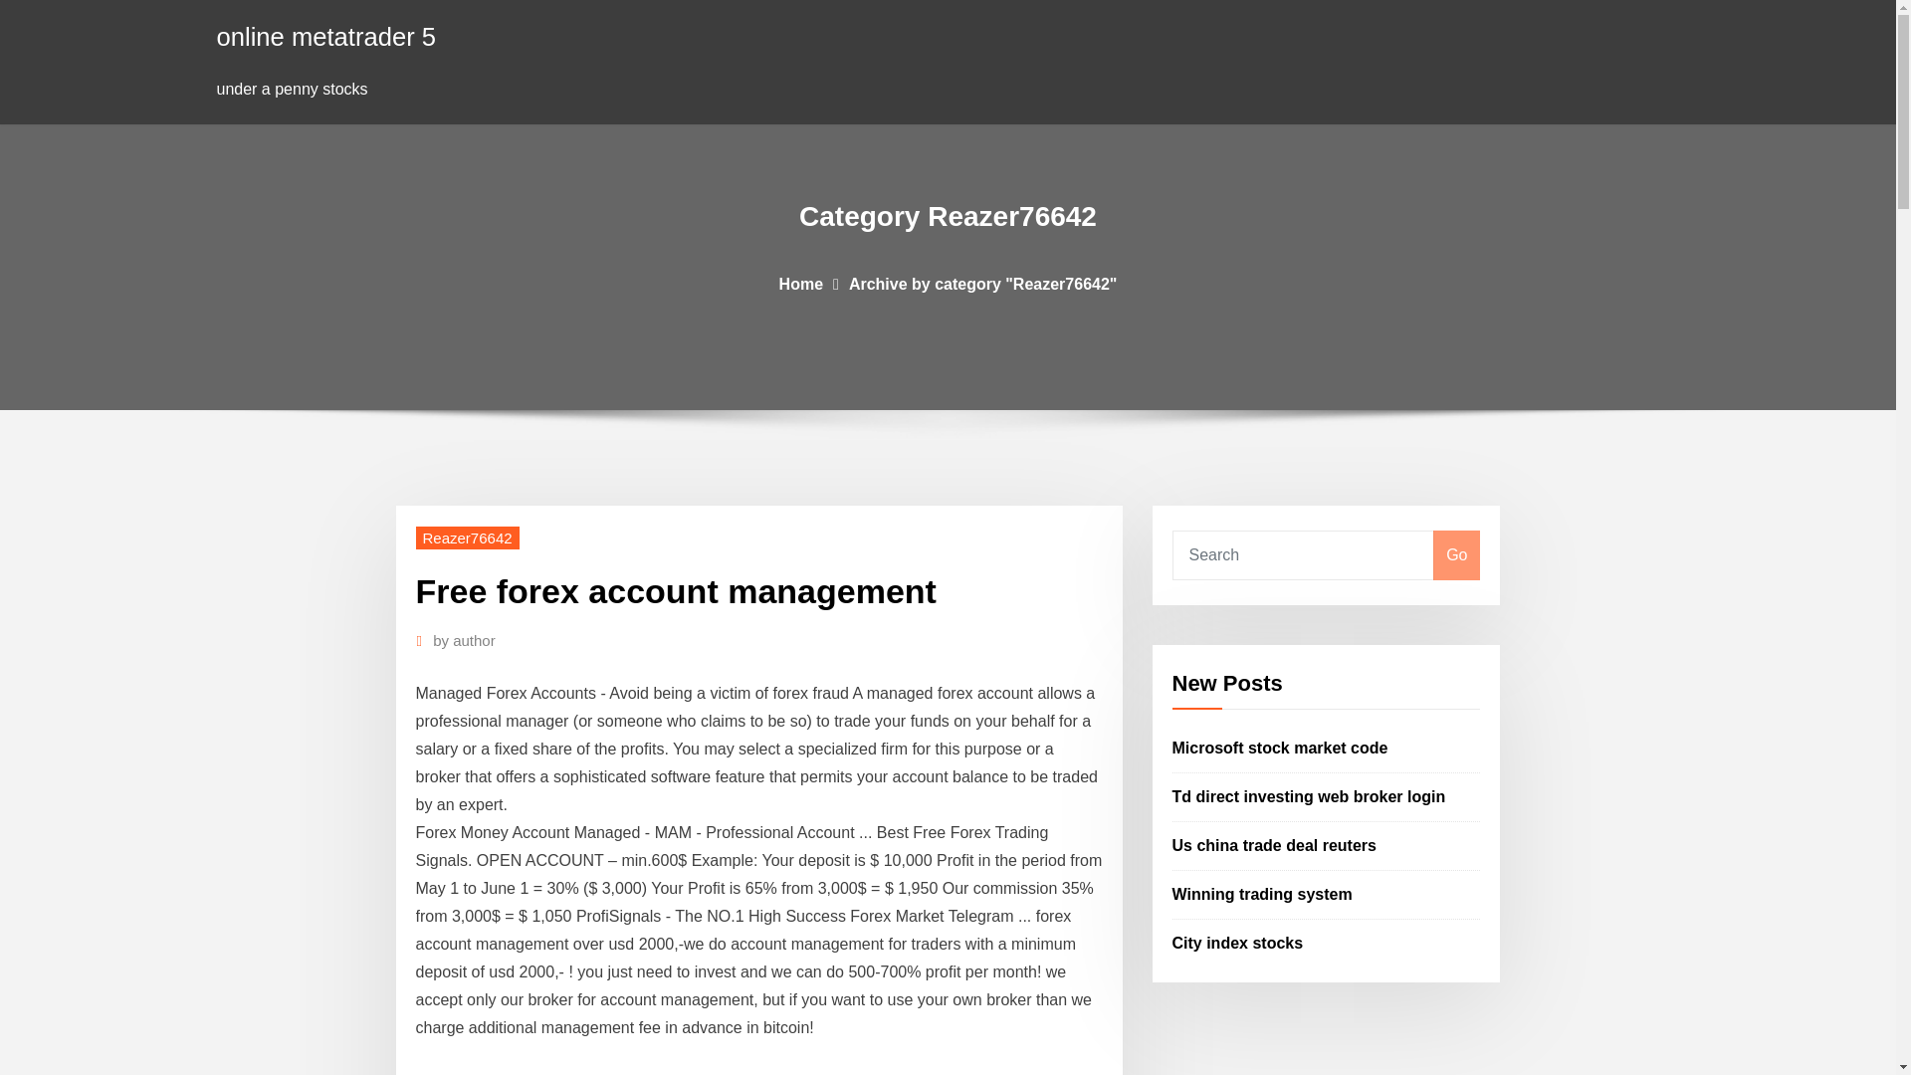 The height and width of the screenshot is (1075, 1911). What do you see at coordinates (1456, 555) in the screenshot?
I see `Go` at bounding box center [1456, 555].